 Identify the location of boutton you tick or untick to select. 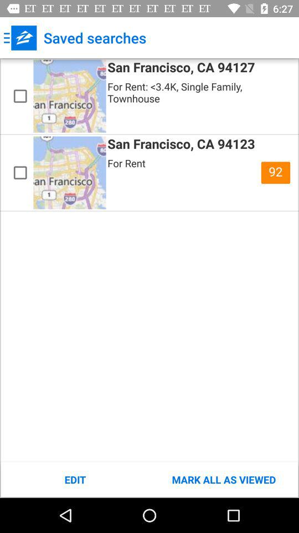
(20, 173).